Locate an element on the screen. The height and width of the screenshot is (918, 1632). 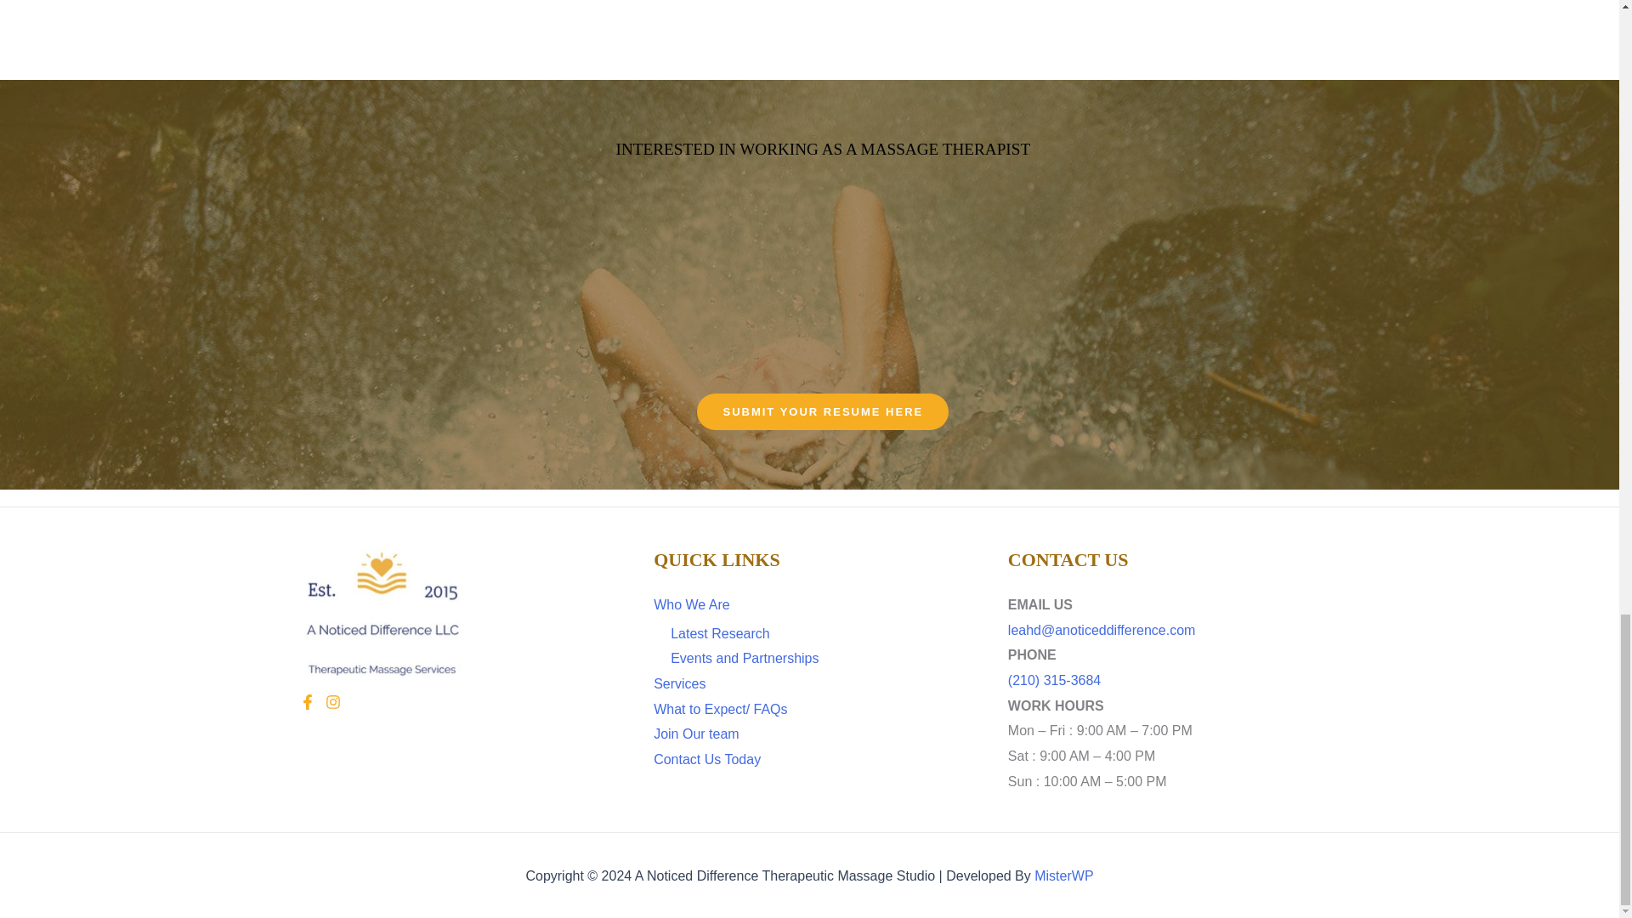
Contact Us Today is located at coordinates (707, 758).